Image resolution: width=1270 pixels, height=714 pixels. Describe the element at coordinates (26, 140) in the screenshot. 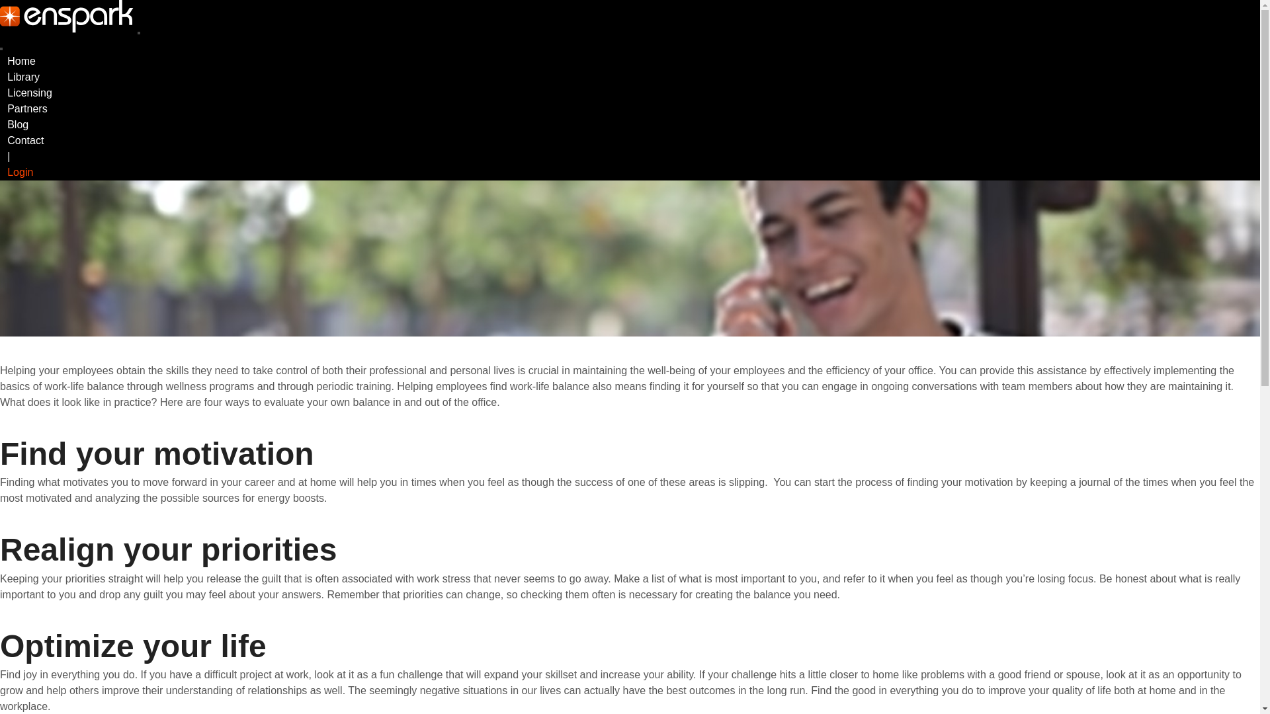

I see `Contact` at that location.